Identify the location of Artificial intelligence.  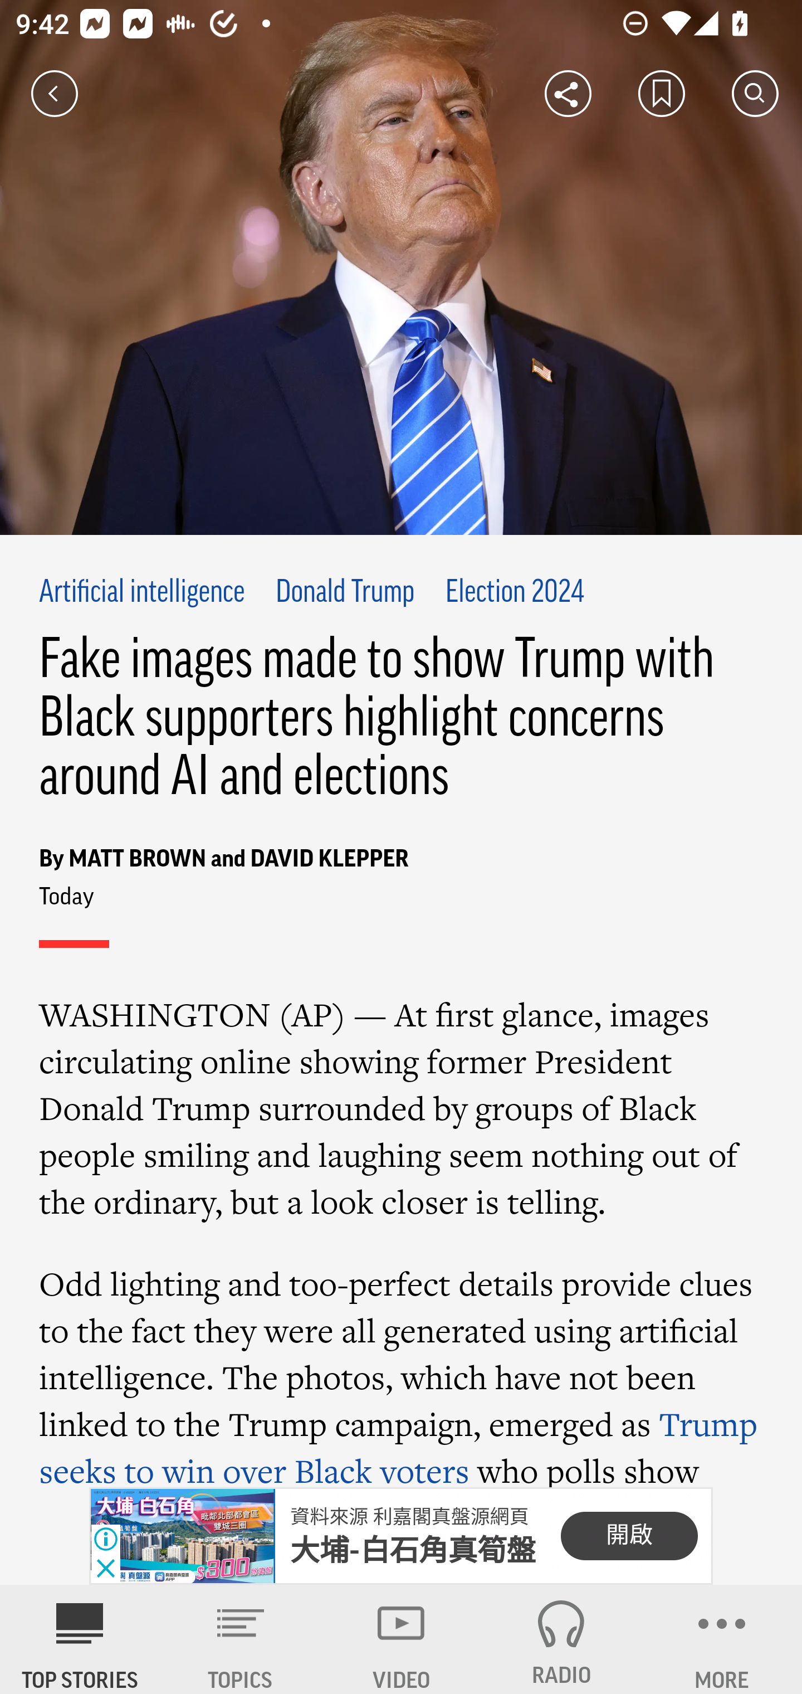
(142, 593).